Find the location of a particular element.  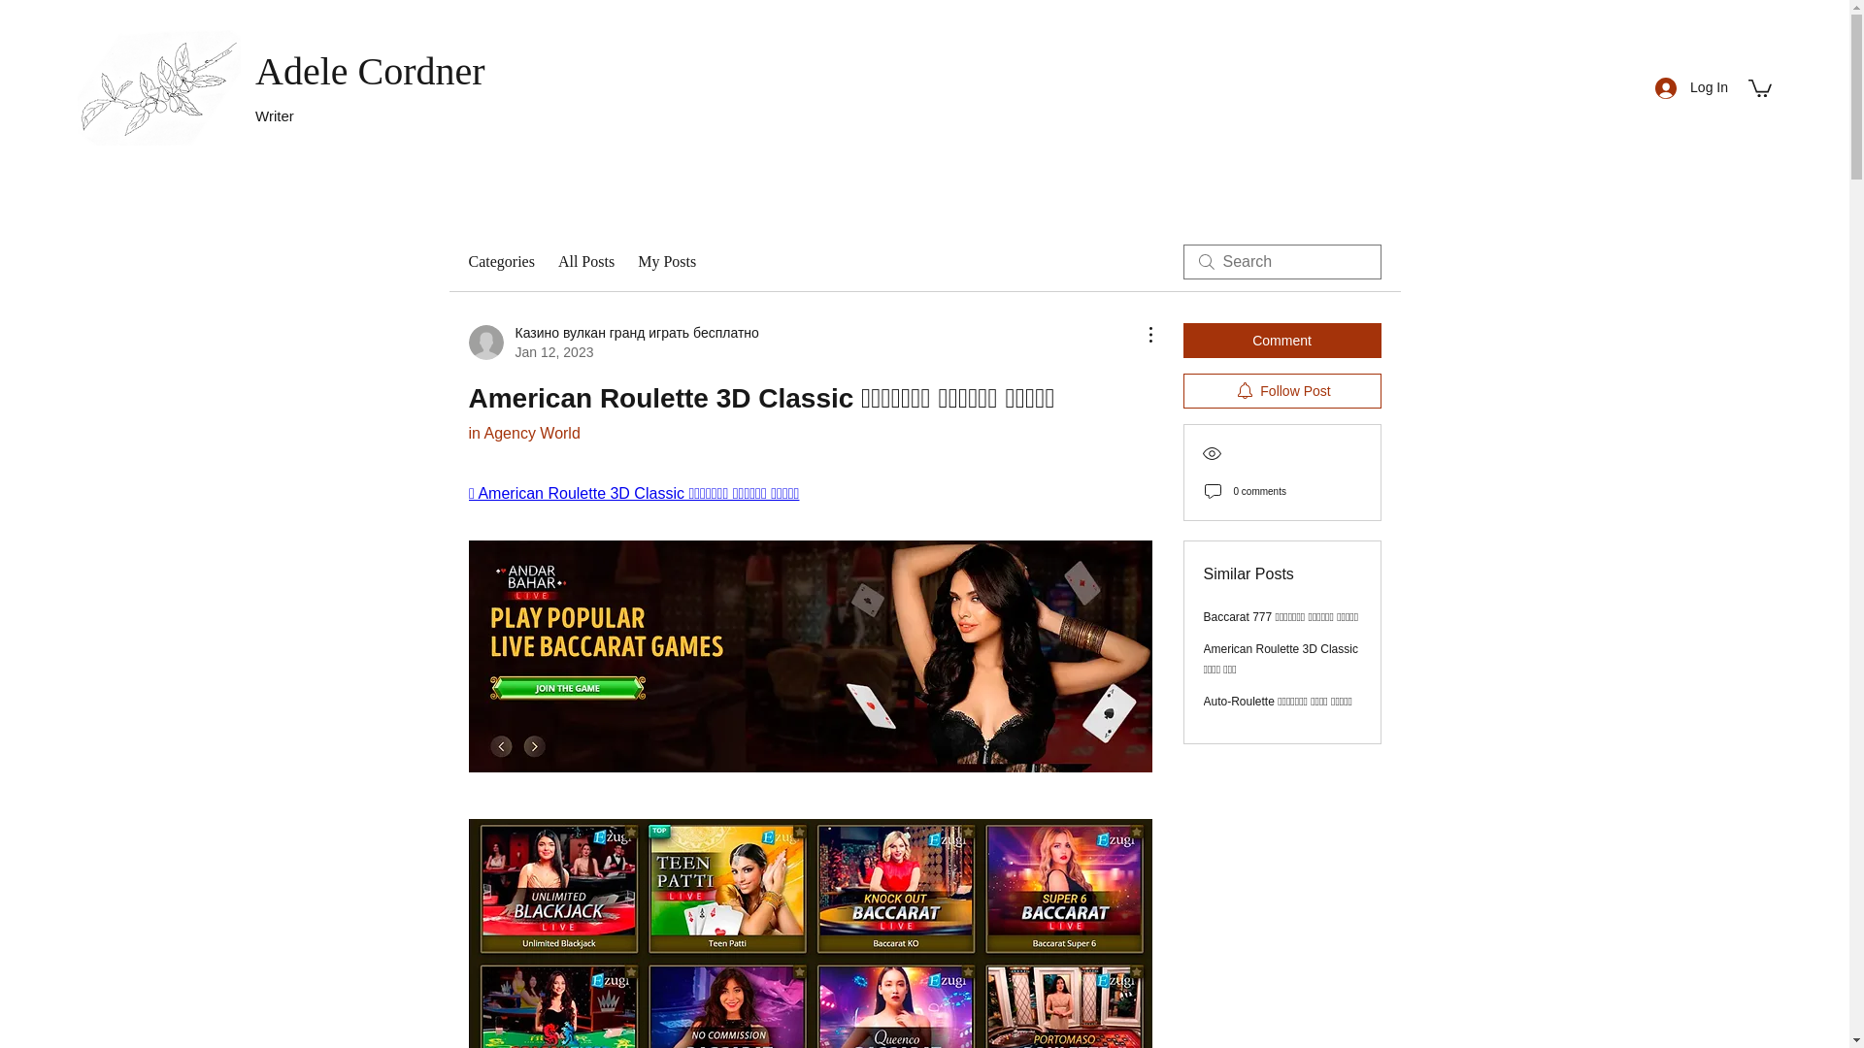

My Posts is located at coordinates (666, 262).